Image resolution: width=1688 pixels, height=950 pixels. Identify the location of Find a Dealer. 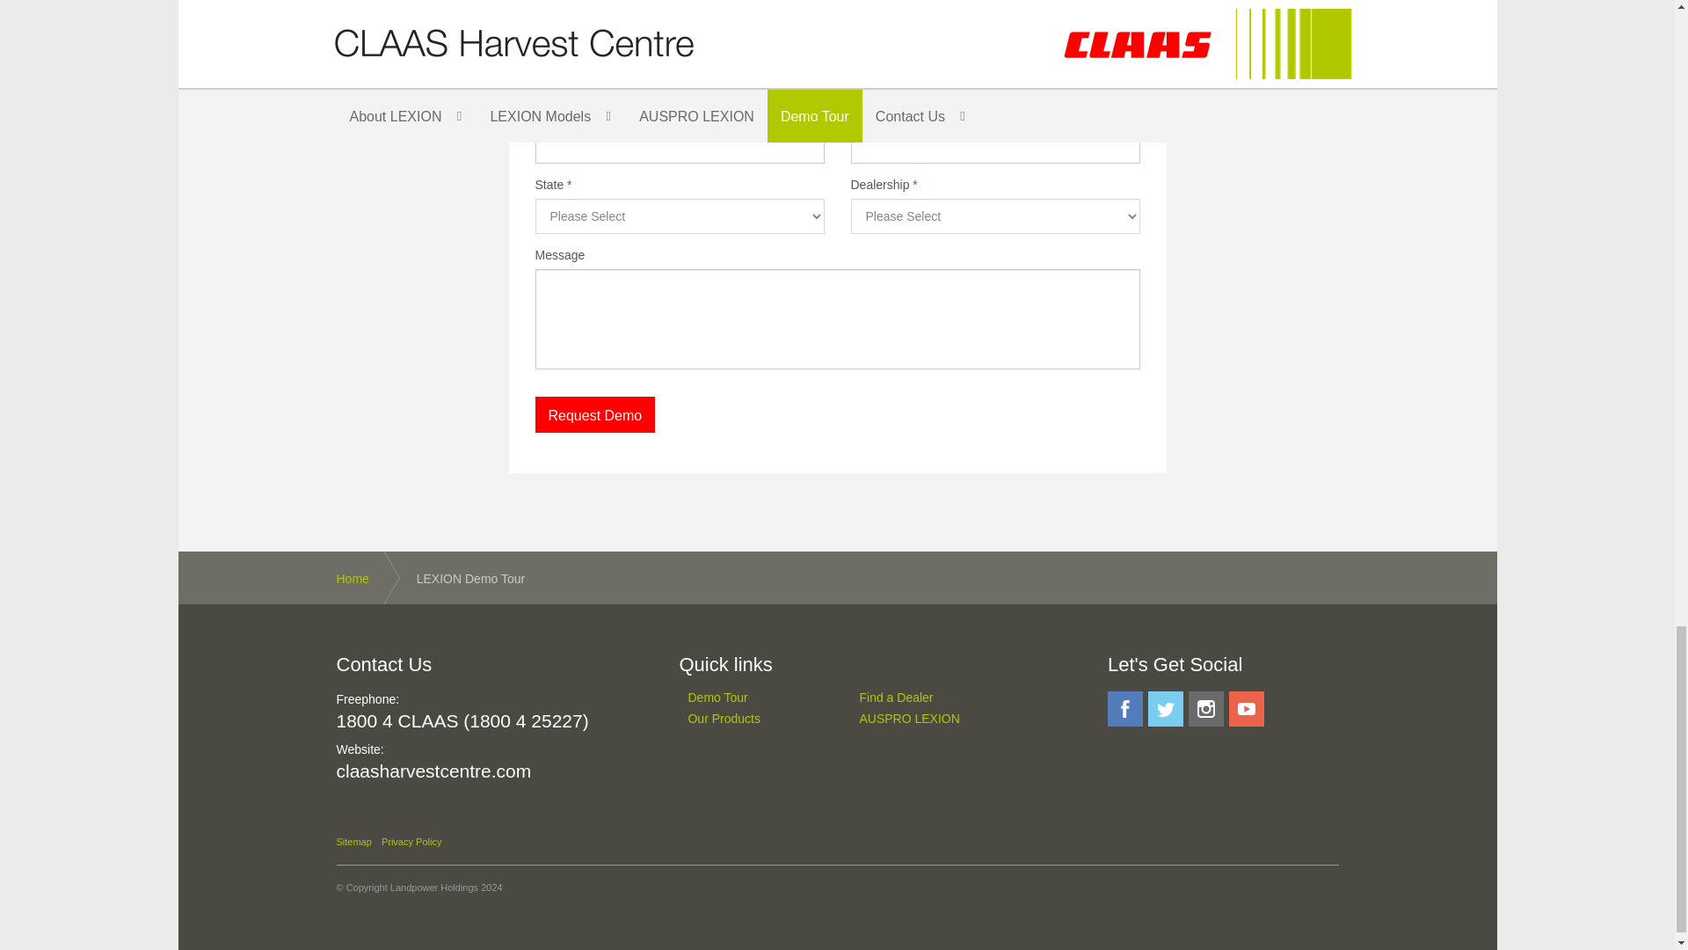
(923, 698).